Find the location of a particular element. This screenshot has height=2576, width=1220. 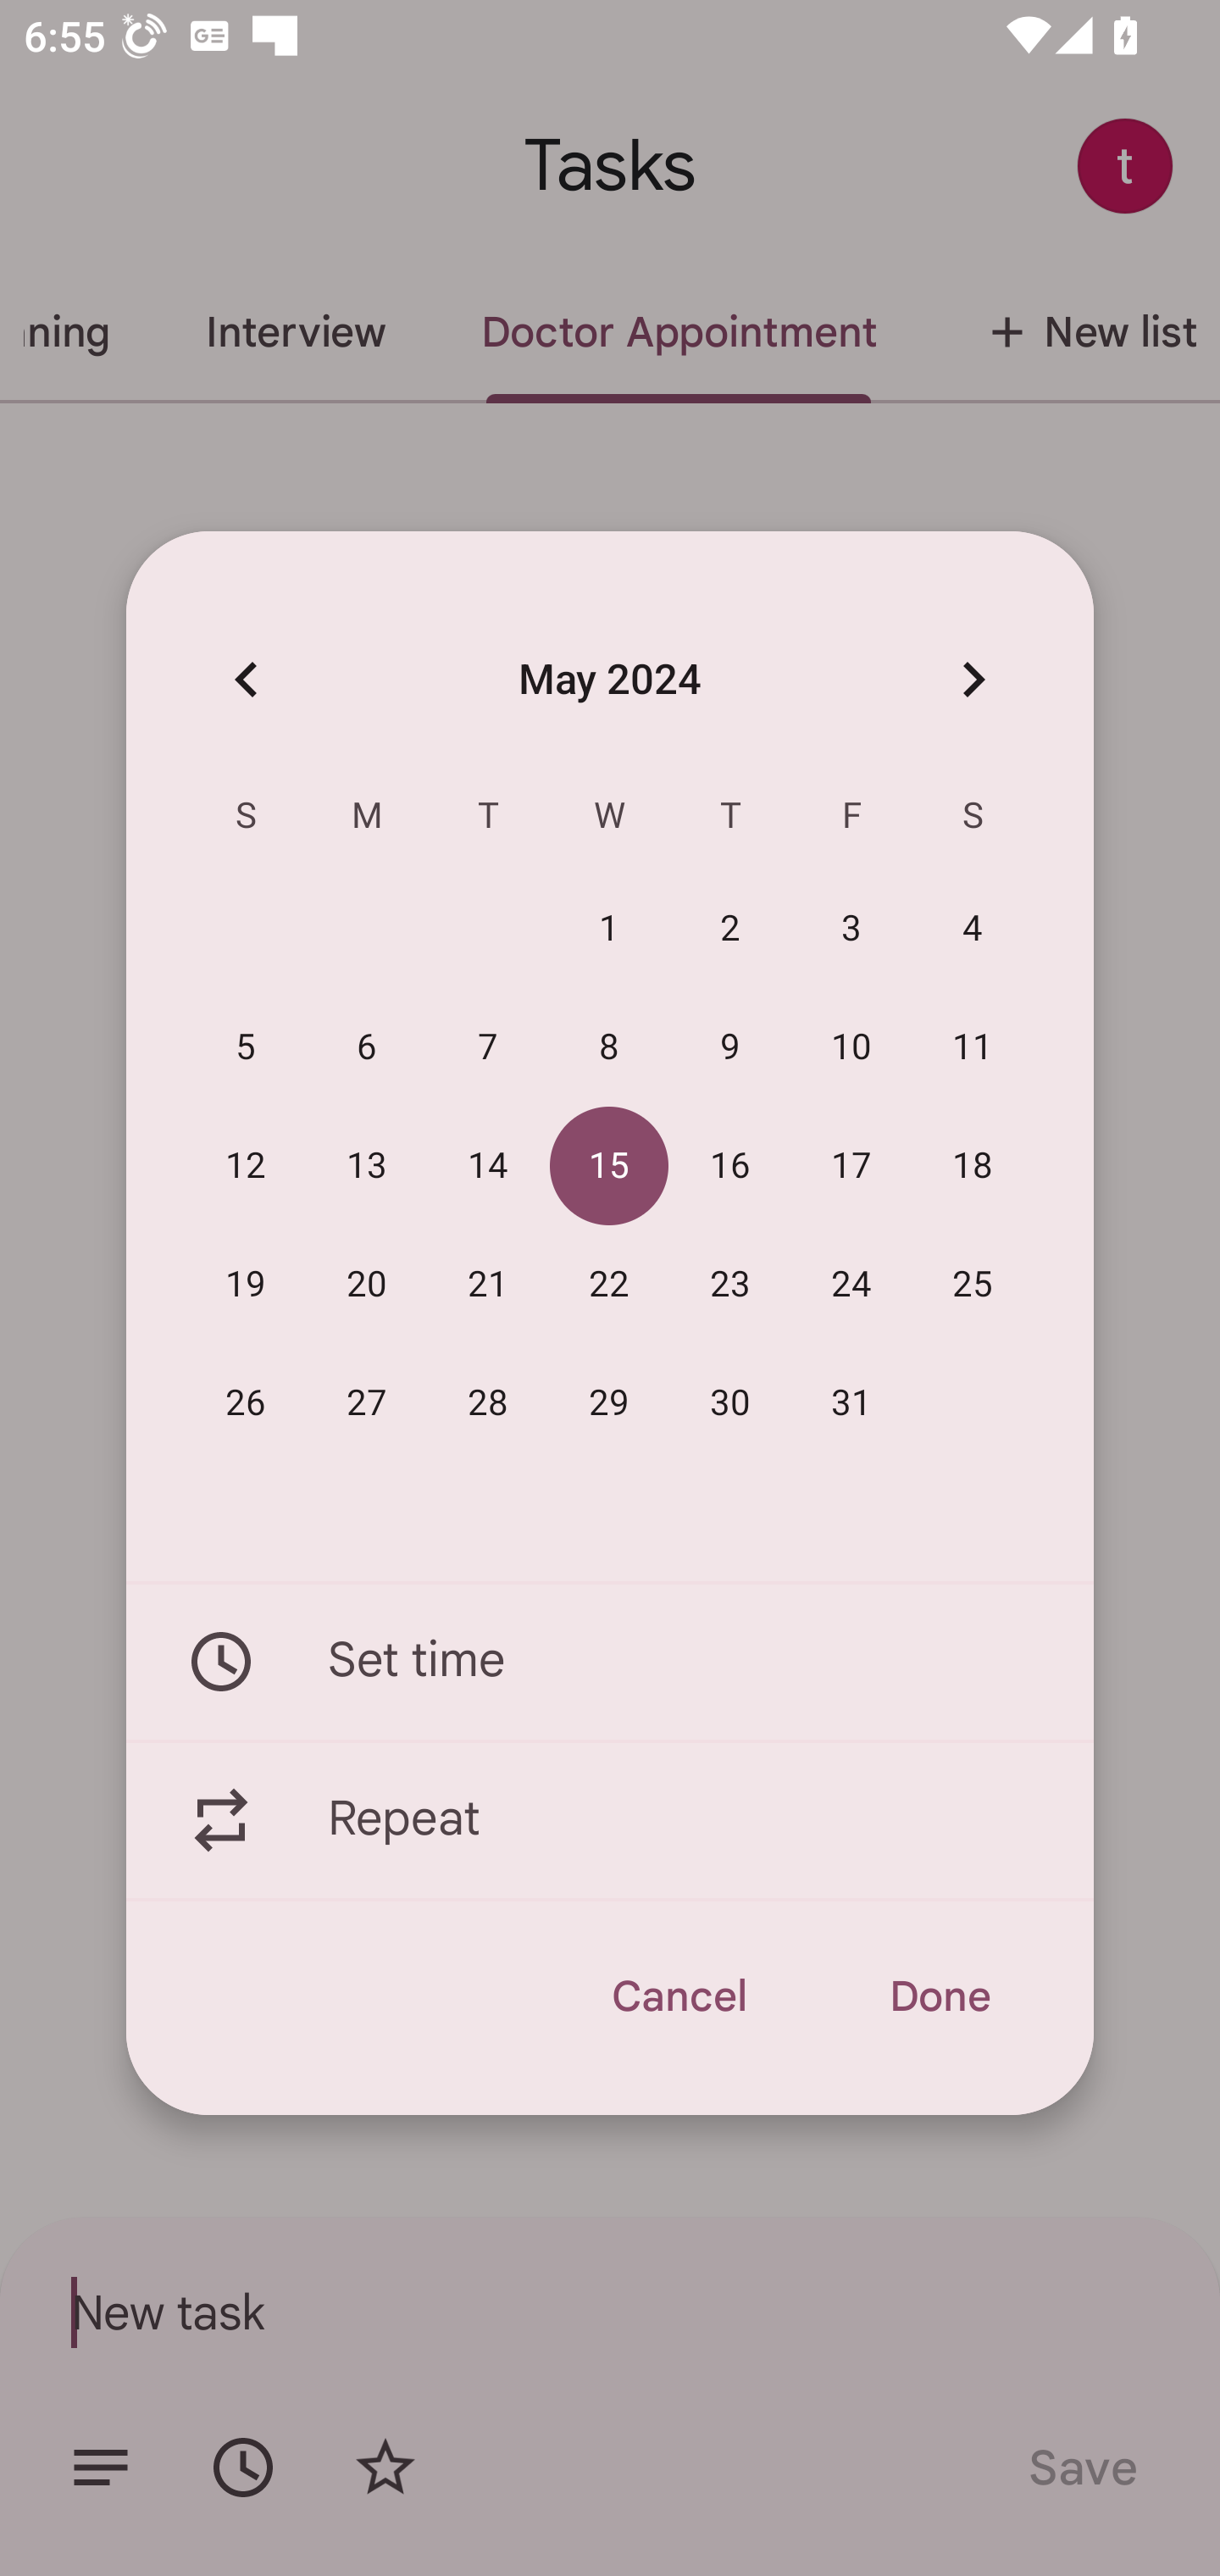

3 03 May 2024 is located at coordinates (852, 930).